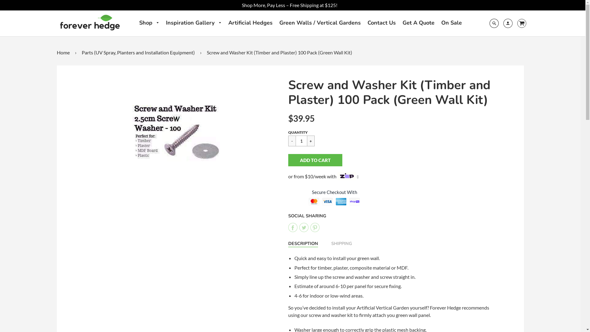 The height and width of the screenshot is (332, 590). What do you see at coordinates (419, 22) in the screenshot?
I see `Get A Quote` at bounding box center [419, 22].